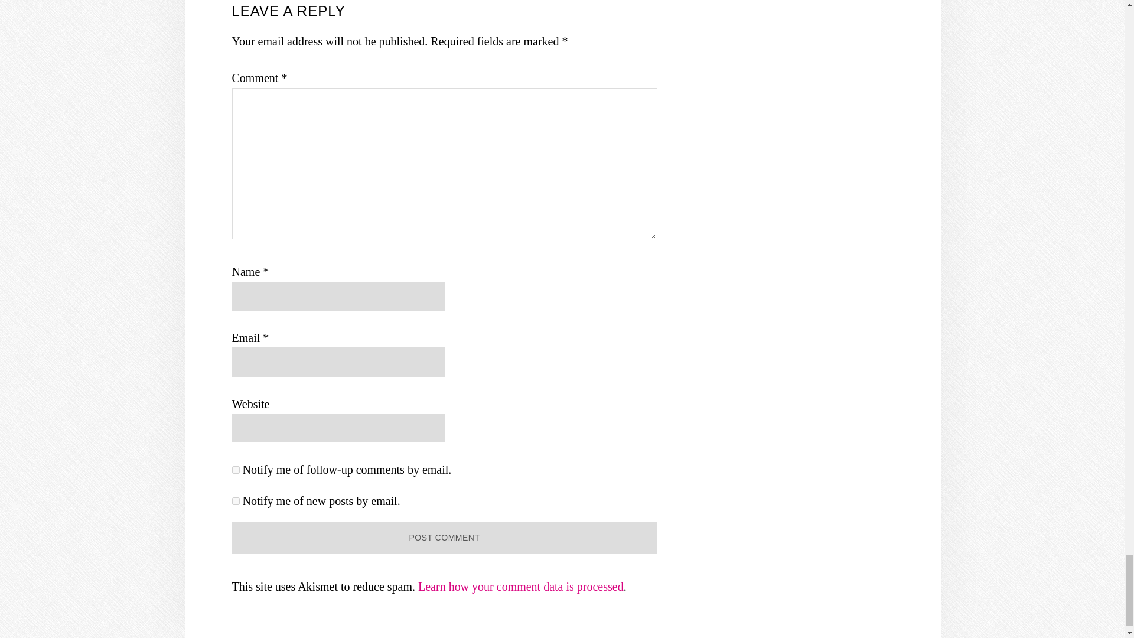 This screenshot has width=1134, height=638. Describe the element at coordinates (235, 501) in the screenshot. I see `subscribe` at that location.